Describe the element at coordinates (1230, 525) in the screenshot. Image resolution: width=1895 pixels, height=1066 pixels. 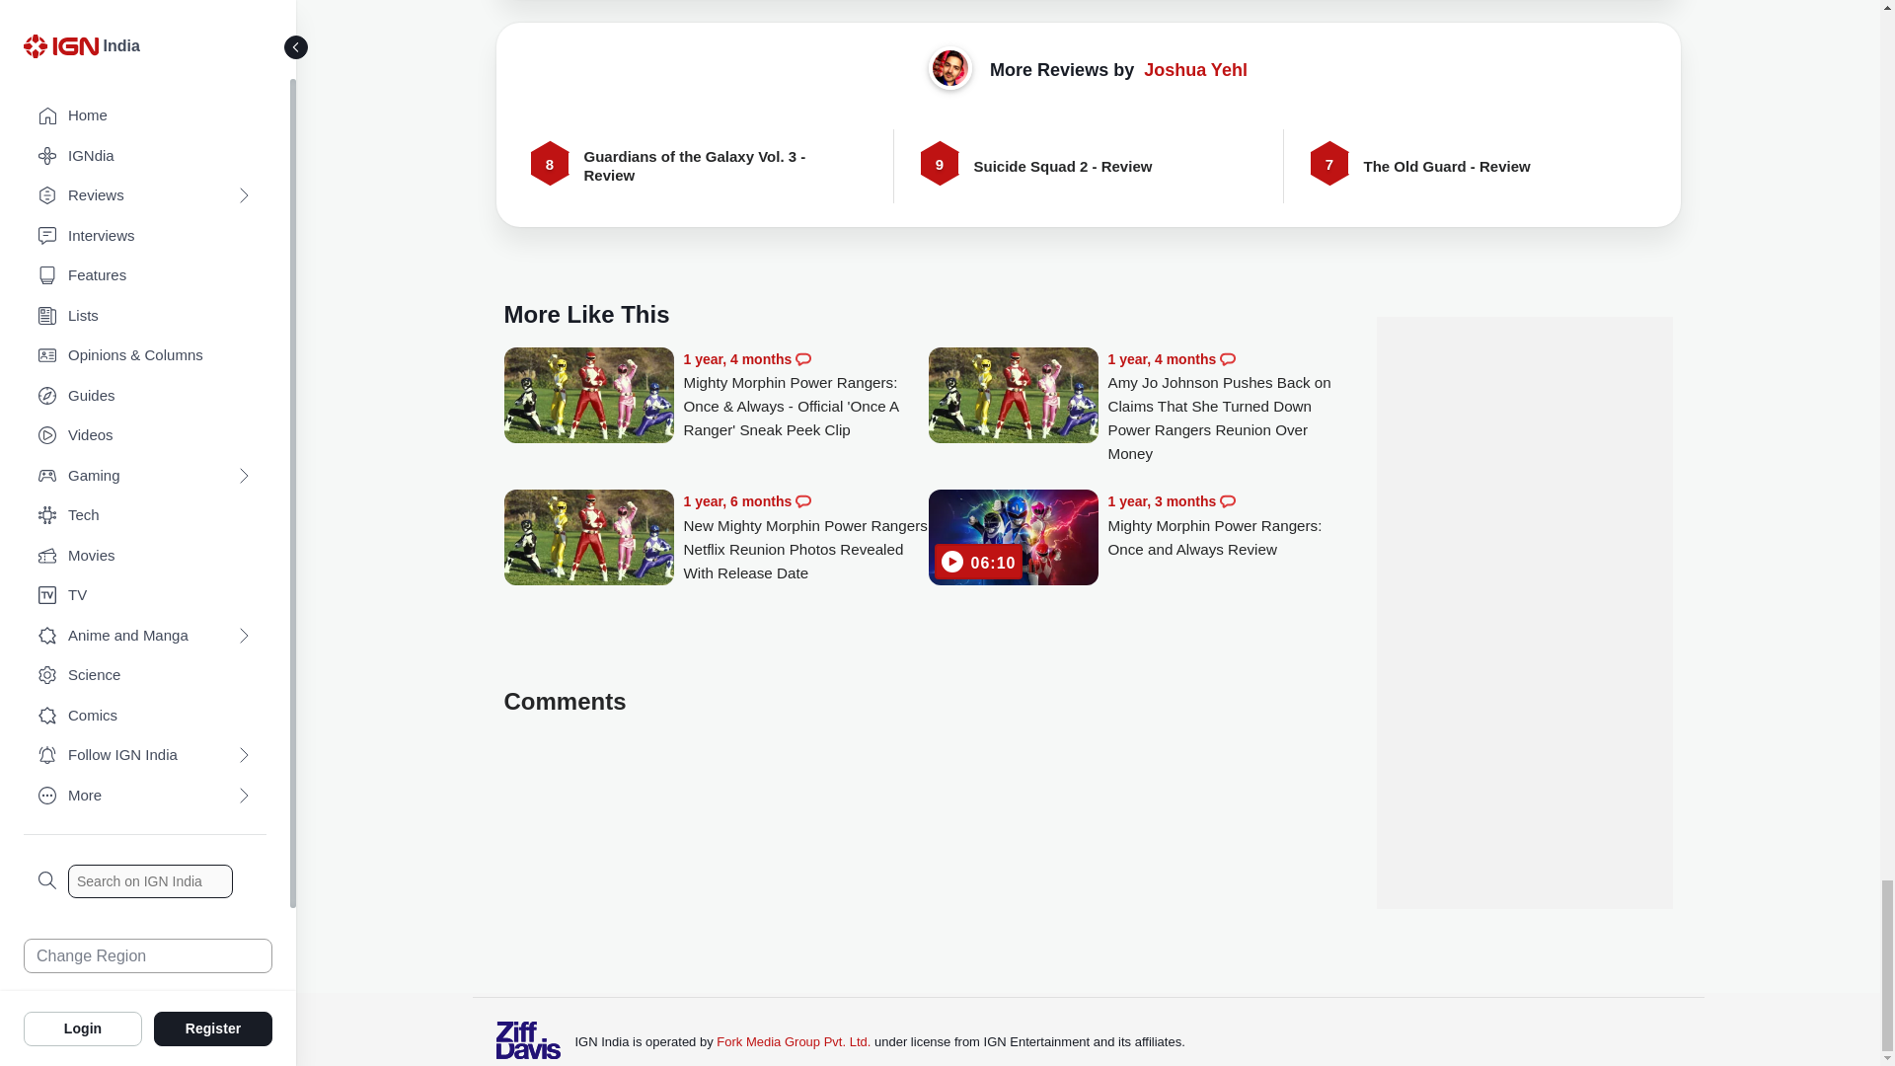
I see `Mighty Morphin Power Rangers: Once and Always Review` at that location.